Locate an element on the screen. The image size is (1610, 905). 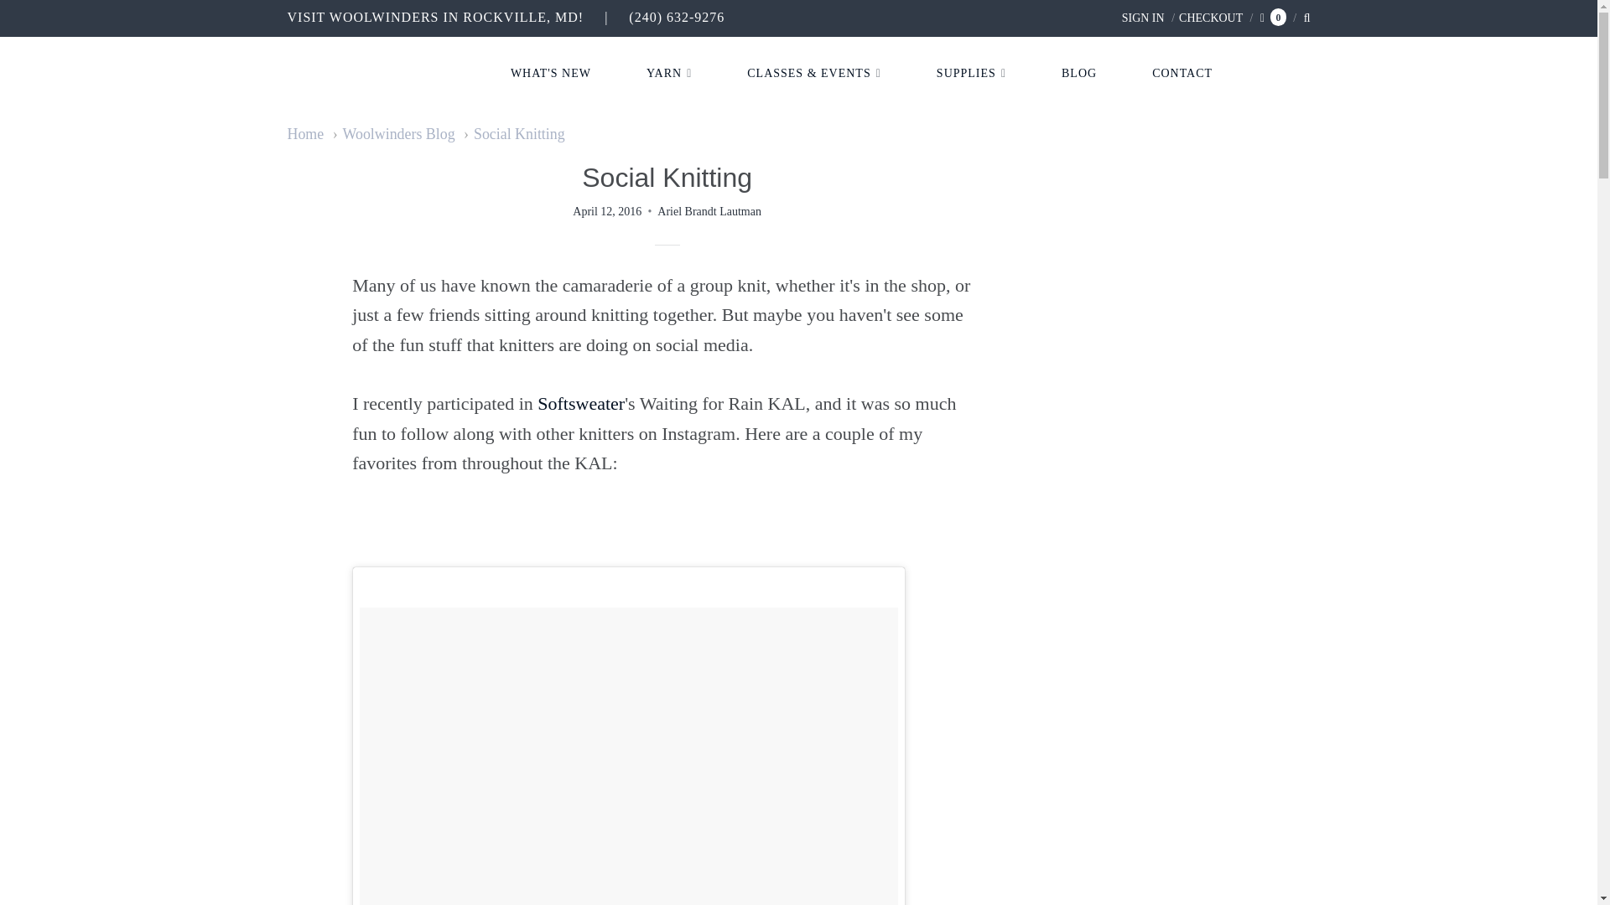
tel:240-632-9276 is located at coordinates (677, 17).